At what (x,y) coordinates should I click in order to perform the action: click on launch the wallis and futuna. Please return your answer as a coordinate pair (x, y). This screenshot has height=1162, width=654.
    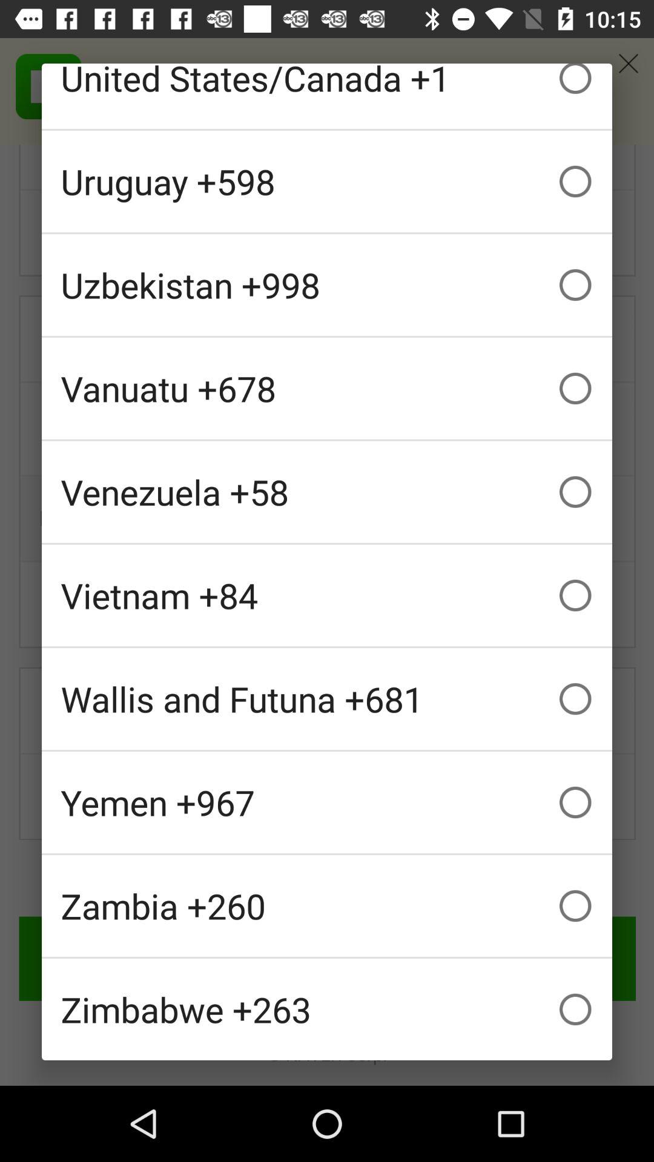
    Looking at the image, I should click on (327, 698).